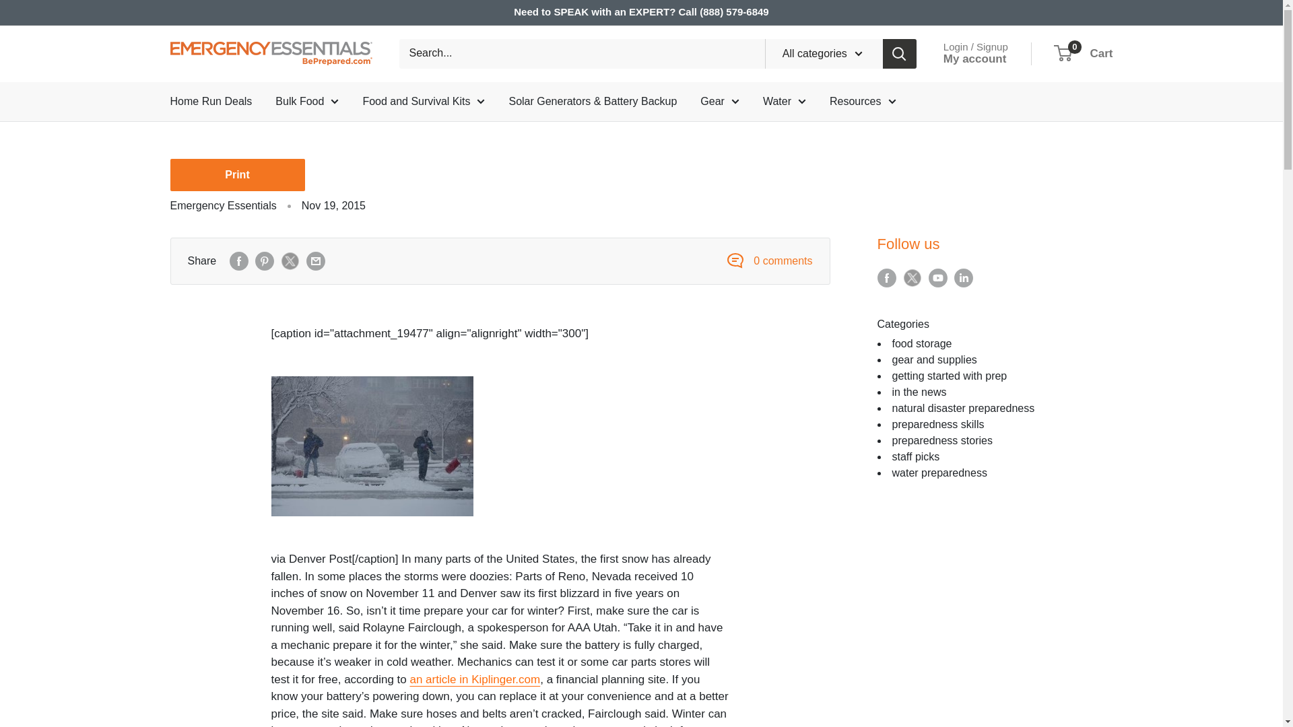 The height and width of the screenshot is (727, 1293). I want to click on Show articles tagged cat-staff picks, so click(916, 456).